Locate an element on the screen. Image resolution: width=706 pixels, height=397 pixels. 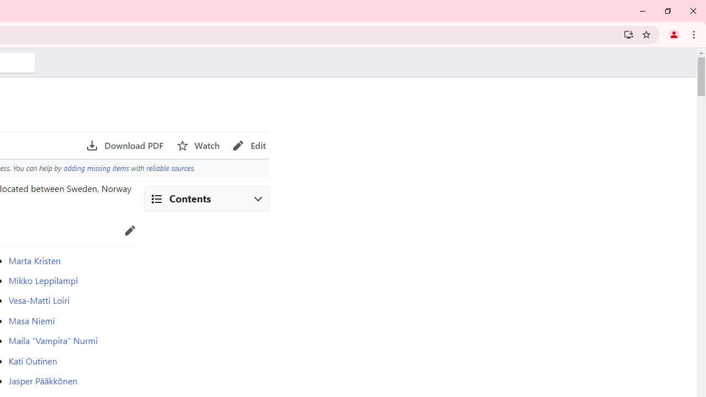
reliable sources is located at coordinates (169, 168).